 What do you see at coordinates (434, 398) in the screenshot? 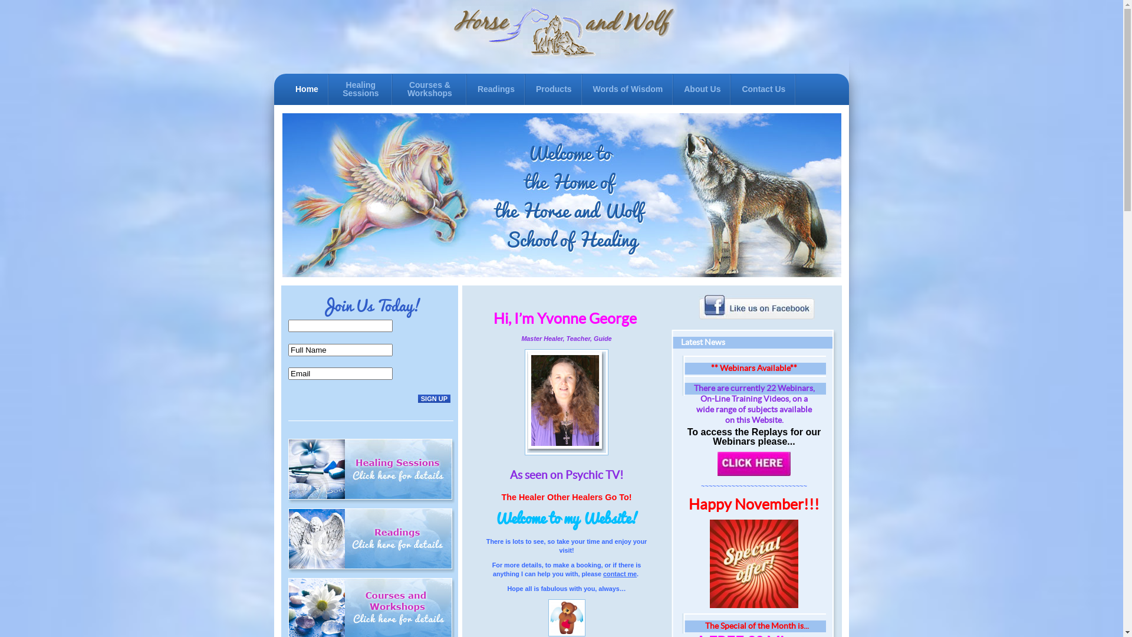
I see `Sign Up` at bounding box center [434, 398].